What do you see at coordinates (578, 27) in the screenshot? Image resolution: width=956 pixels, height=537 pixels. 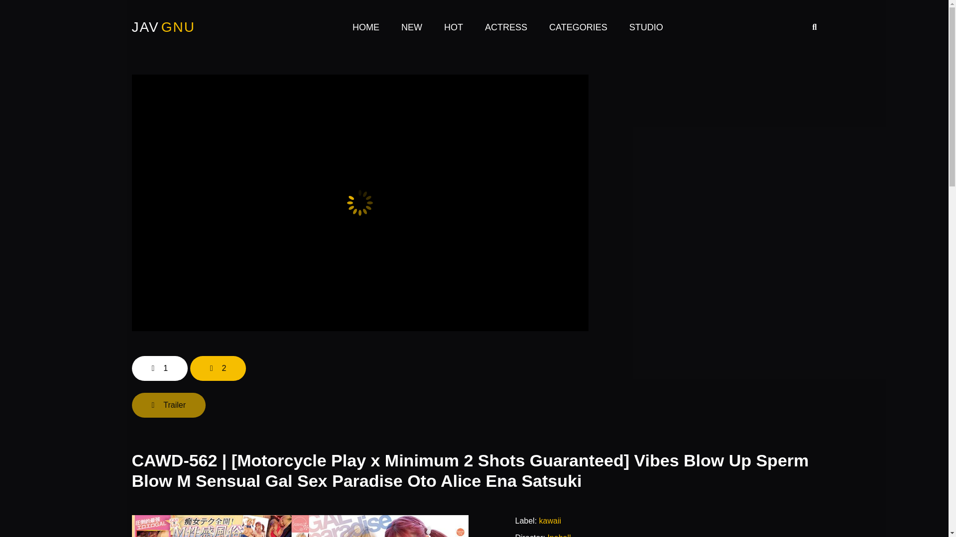 I see `CATEGORIES` at bounding box center [578, 27].